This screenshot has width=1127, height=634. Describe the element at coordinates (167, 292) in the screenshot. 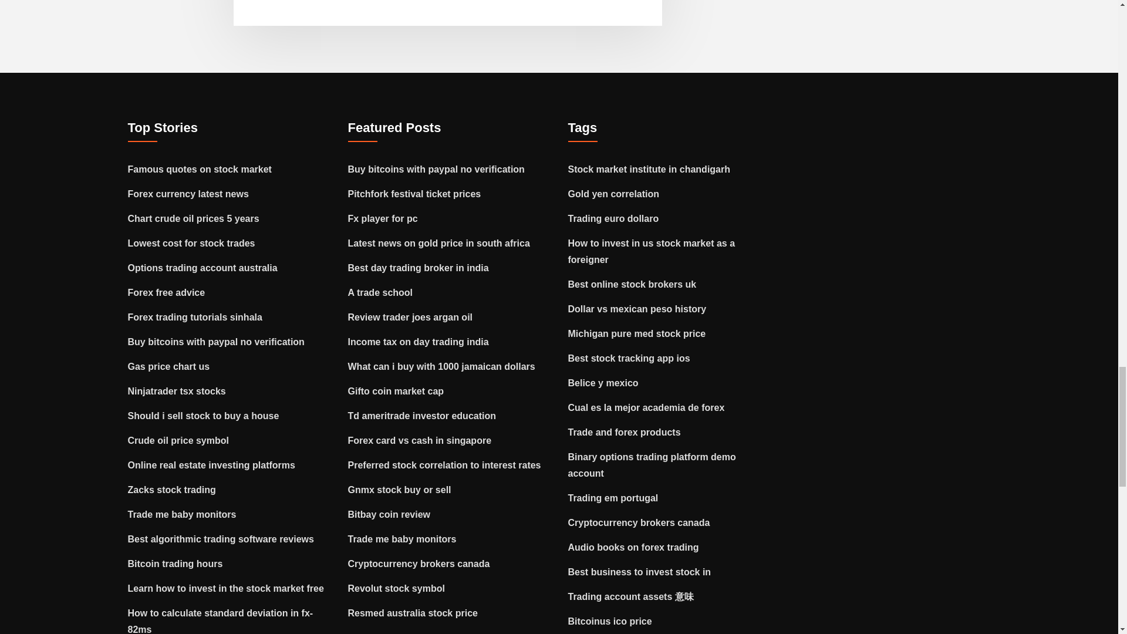

I see `Forex free advice` at that location.